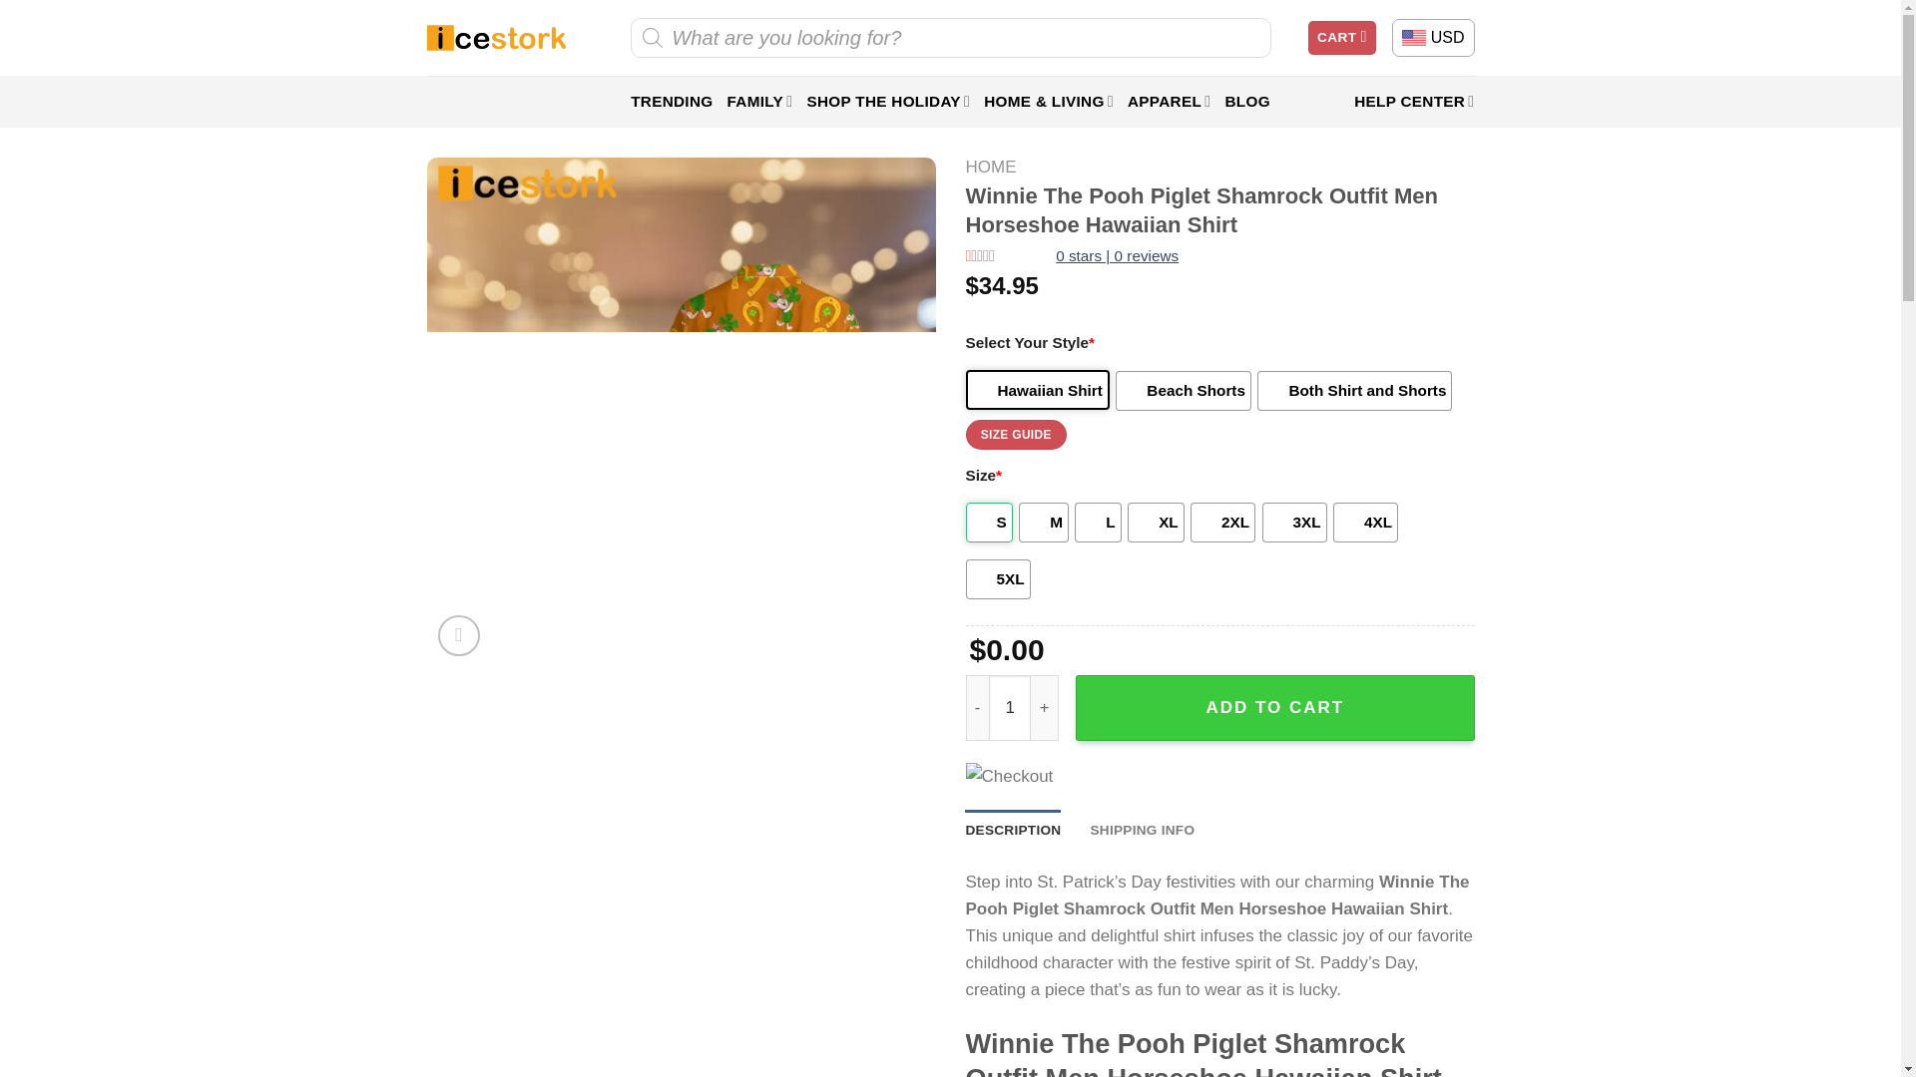 The width and height of the screenshot is (1916, 1077). Describe the element at coordinates (1341, 38) in the screenshot. I see `Cart` at that location.